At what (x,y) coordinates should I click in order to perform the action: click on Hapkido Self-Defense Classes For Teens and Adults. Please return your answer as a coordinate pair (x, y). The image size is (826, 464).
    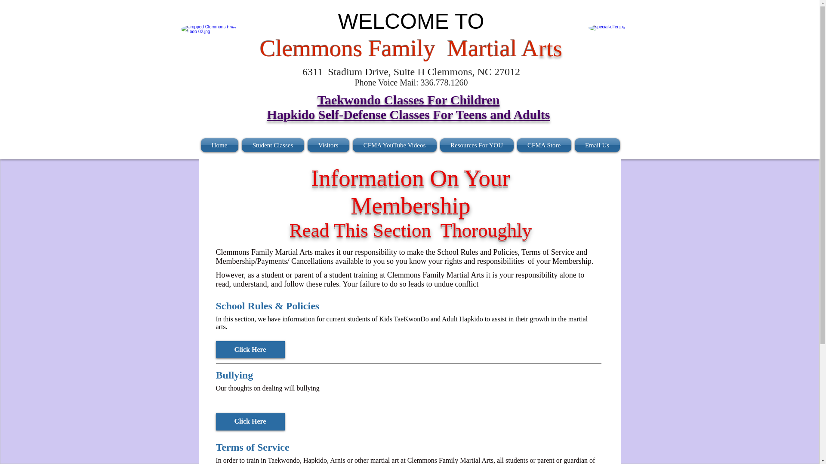
    Looking at the image, I should click on (408, 114).